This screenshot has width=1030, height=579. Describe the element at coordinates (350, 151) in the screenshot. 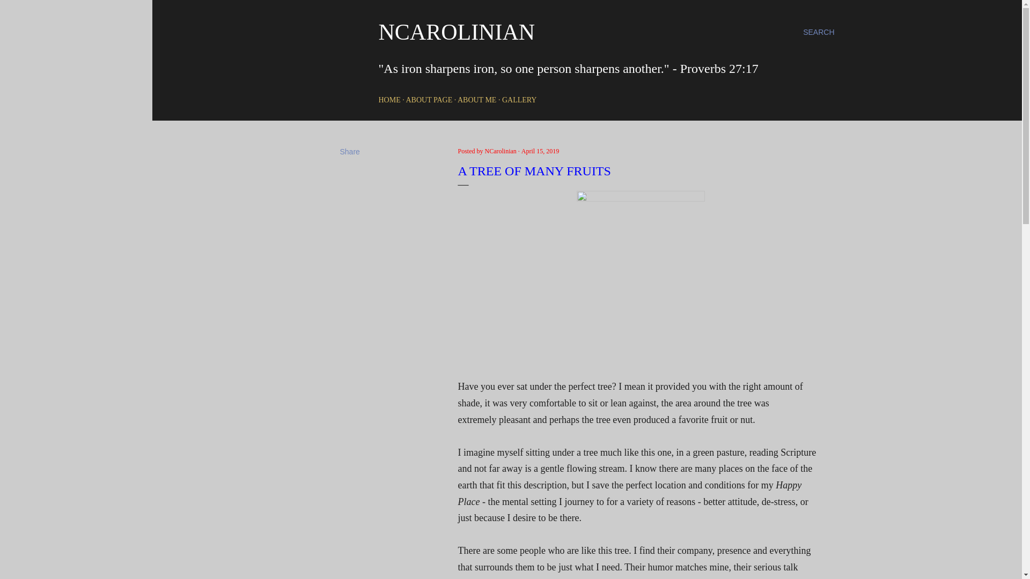

I see `Share` at that location.